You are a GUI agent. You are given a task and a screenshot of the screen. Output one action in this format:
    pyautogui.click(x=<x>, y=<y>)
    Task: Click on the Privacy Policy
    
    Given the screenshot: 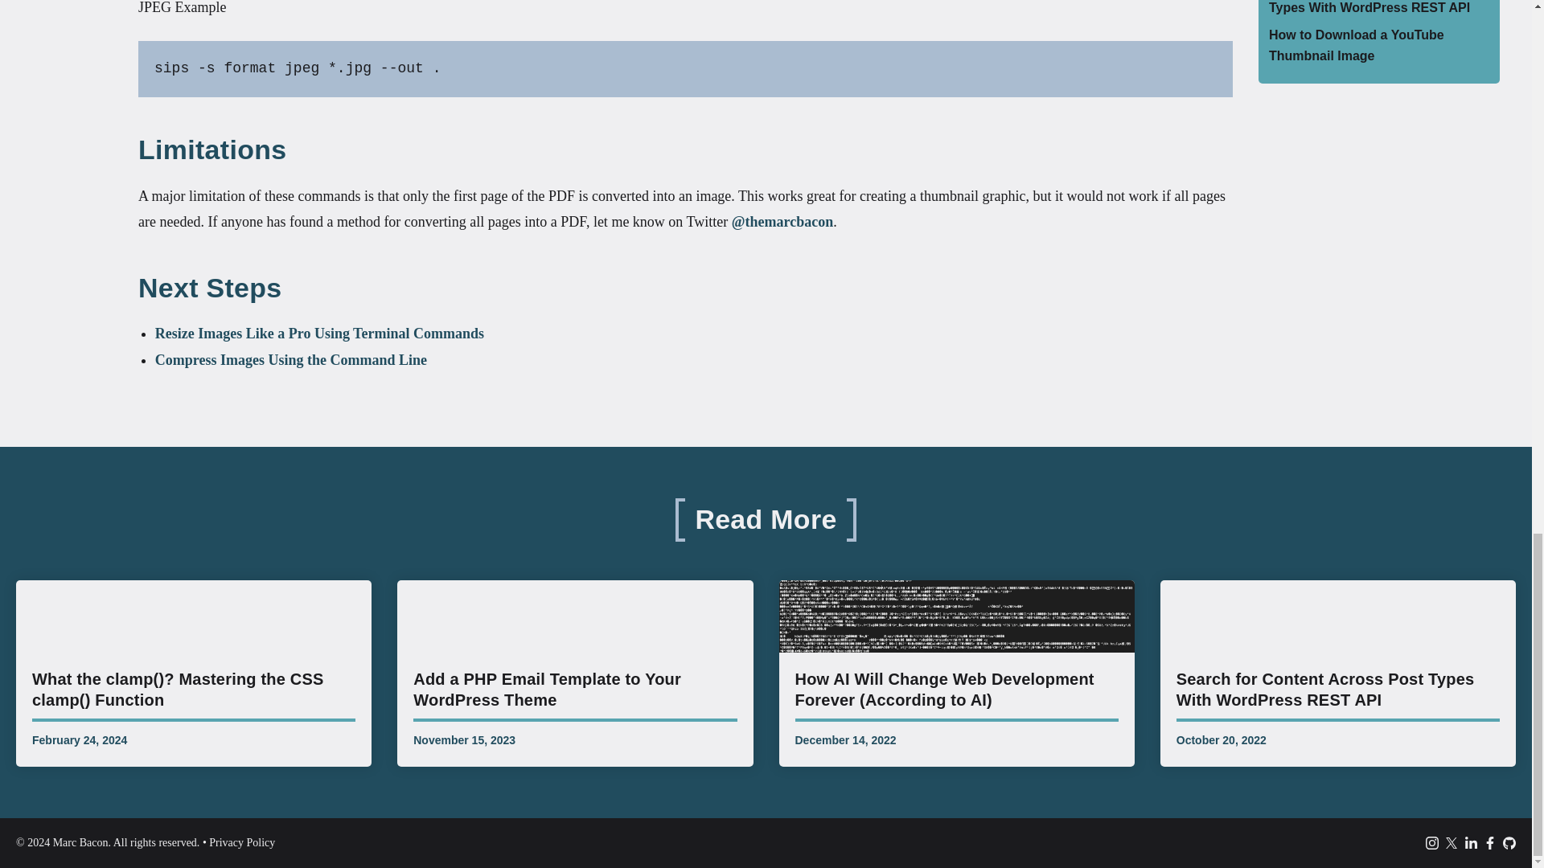 What is the action you would take?
    pyautogui.click(x=241, y=842)
    